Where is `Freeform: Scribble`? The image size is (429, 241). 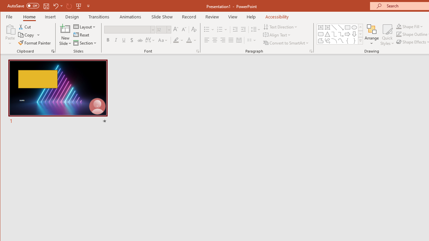 Freeform: Scribble is located at coordinates (327, 41).